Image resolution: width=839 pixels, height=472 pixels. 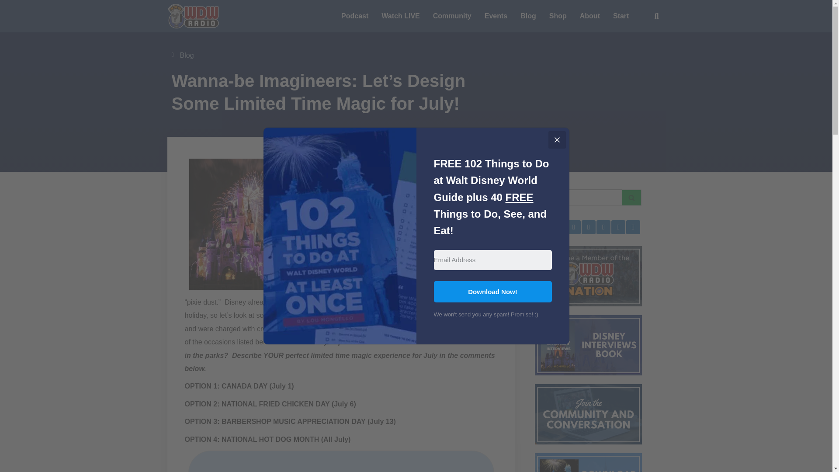 What do you see at coordinates (7, 18) in the screenshot?
I see `Skip to content` at bounding box center [7, 18].